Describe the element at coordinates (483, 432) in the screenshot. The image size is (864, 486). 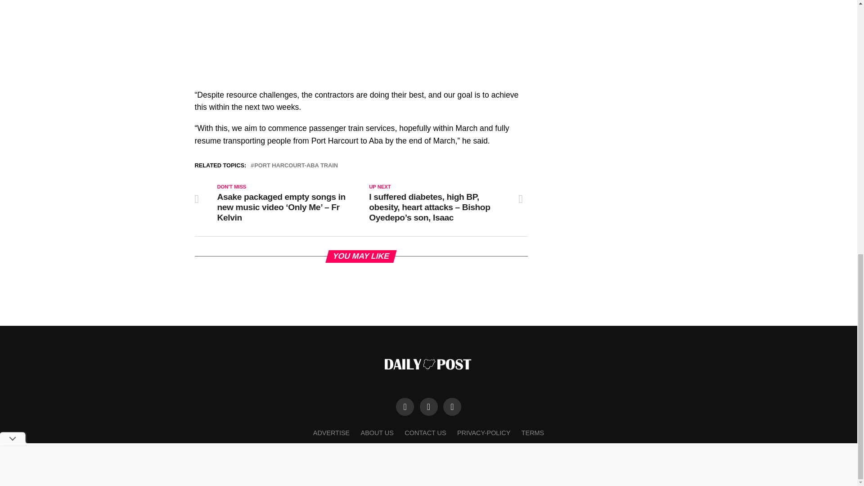
I see `PRIVACY-POLICY` at that location.